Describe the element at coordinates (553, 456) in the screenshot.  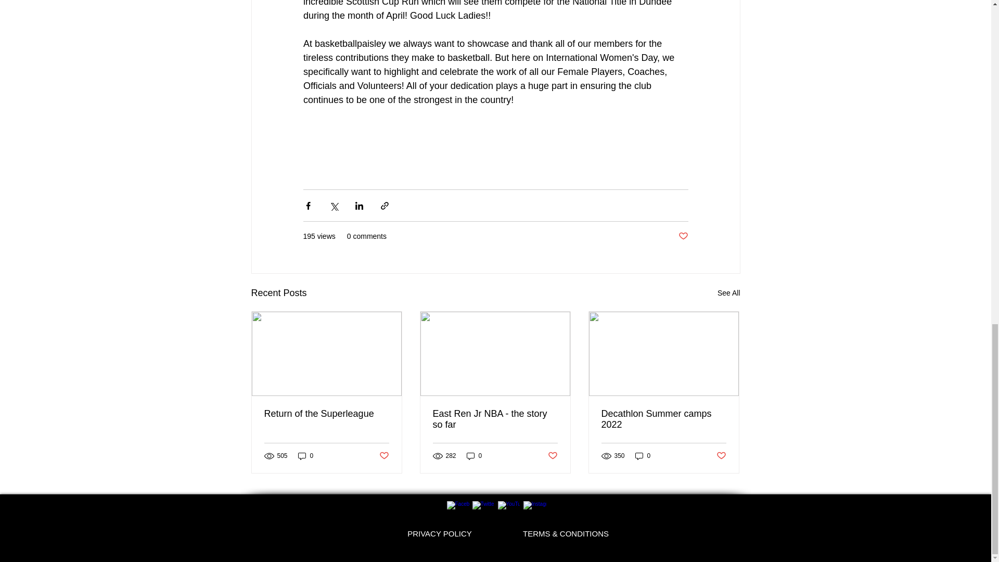
I see `Post not marked as liked` at that location.